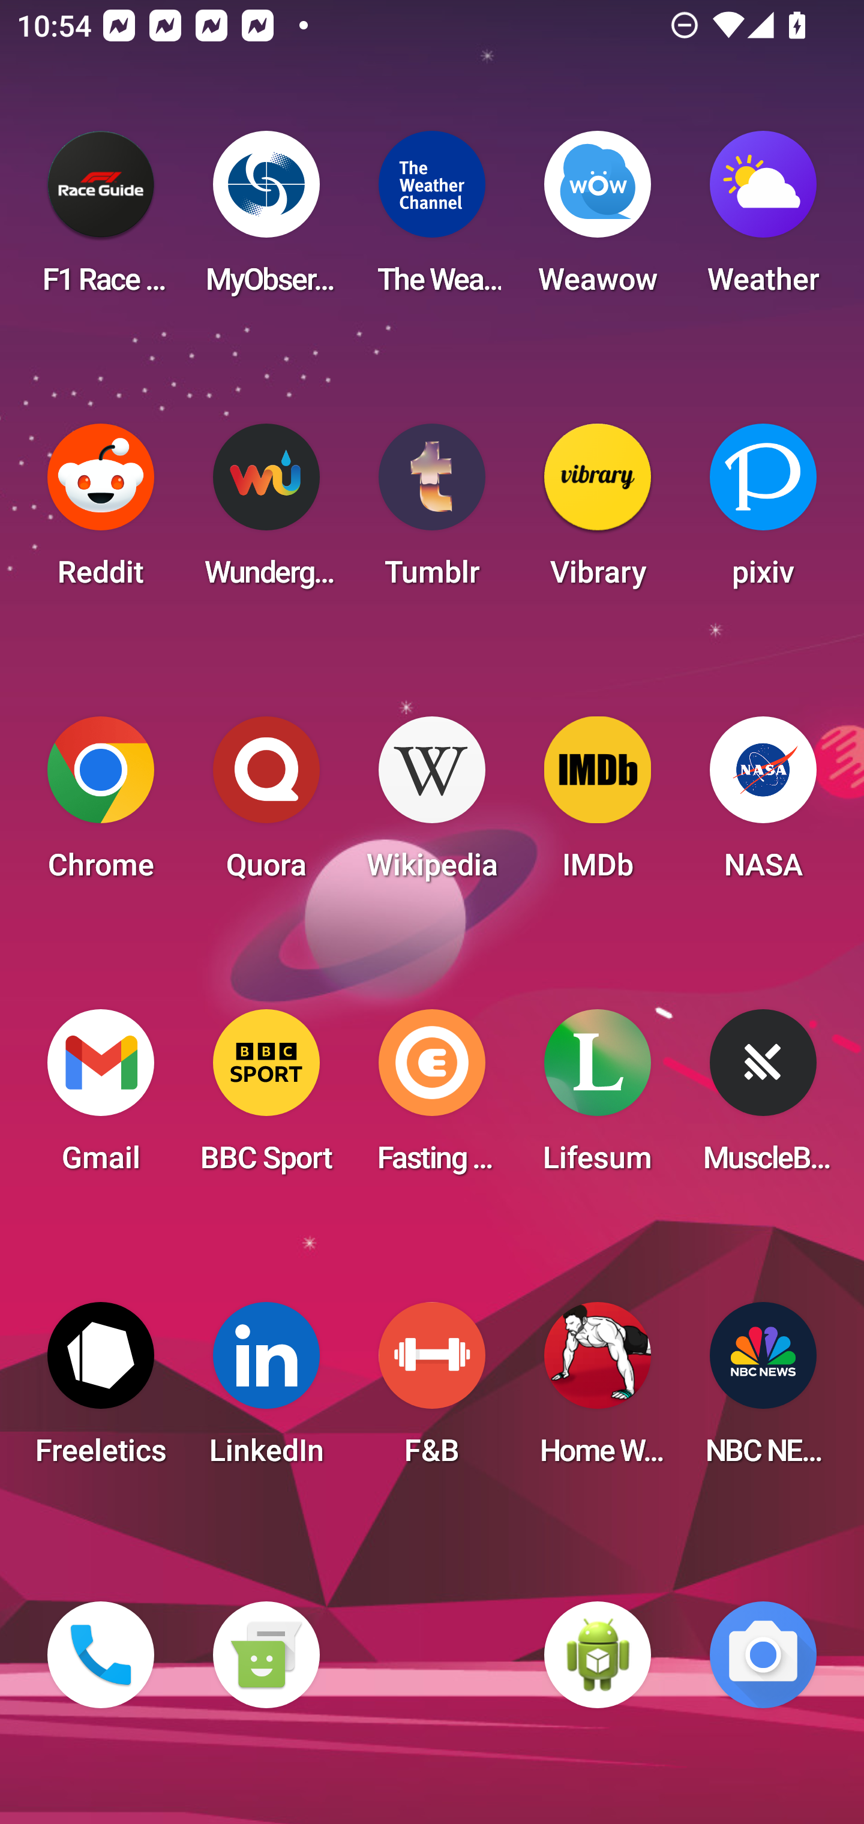 The height and width of the screenshot is (1824, 864). Describe the element at coordinates (598, 512) in the screenshot. I see `Vibrary` at that location.